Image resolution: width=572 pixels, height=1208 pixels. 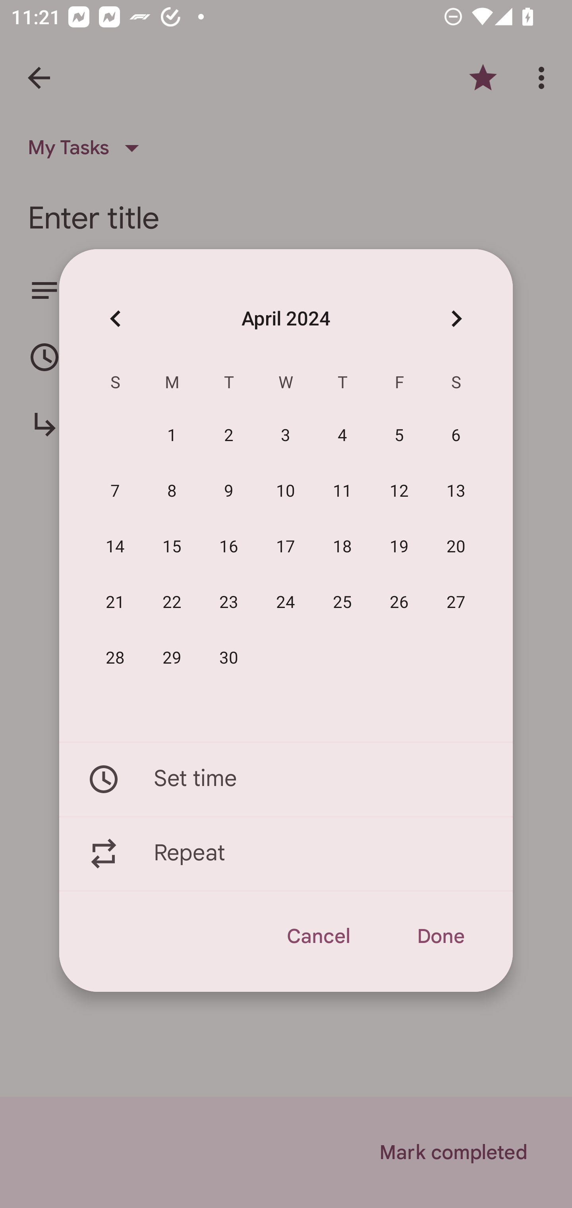 What do you see at coordinates (456, 602) in the screenshot?
I see `27 27 April 2024` at bounding box center [456, 602].